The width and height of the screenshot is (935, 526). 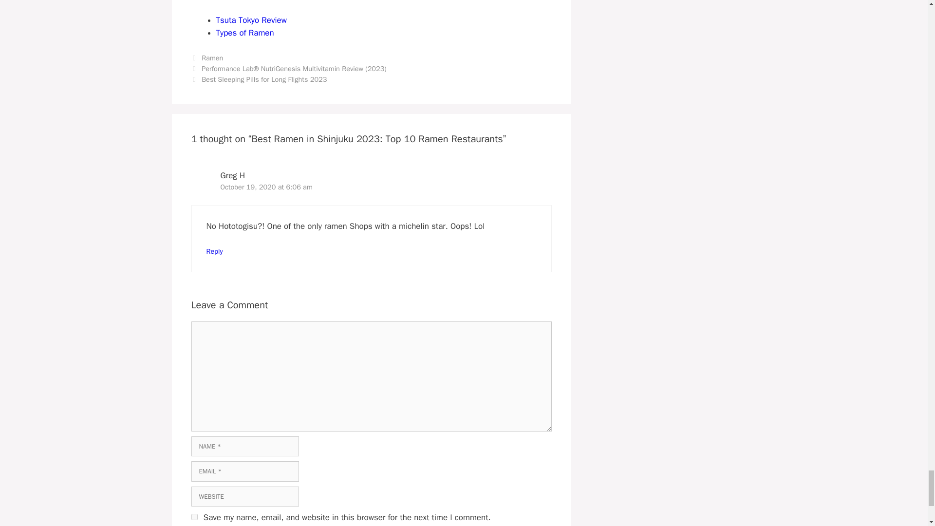 What do you see at coordinates (251, 20) in the screenshot?
I see `Tsuta Tokyo Review` at bounding box center [251, 20].